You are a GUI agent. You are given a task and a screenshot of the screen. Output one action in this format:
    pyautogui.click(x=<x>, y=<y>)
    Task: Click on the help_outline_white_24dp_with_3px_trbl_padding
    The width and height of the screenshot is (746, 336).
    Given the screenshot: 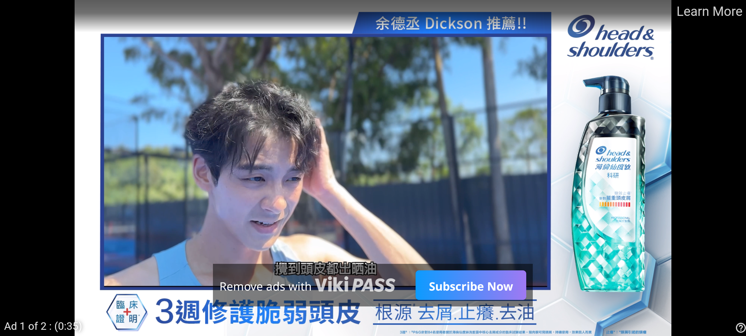 What is the action you would take?
    pyautogui.click(x=739, y=328)
    